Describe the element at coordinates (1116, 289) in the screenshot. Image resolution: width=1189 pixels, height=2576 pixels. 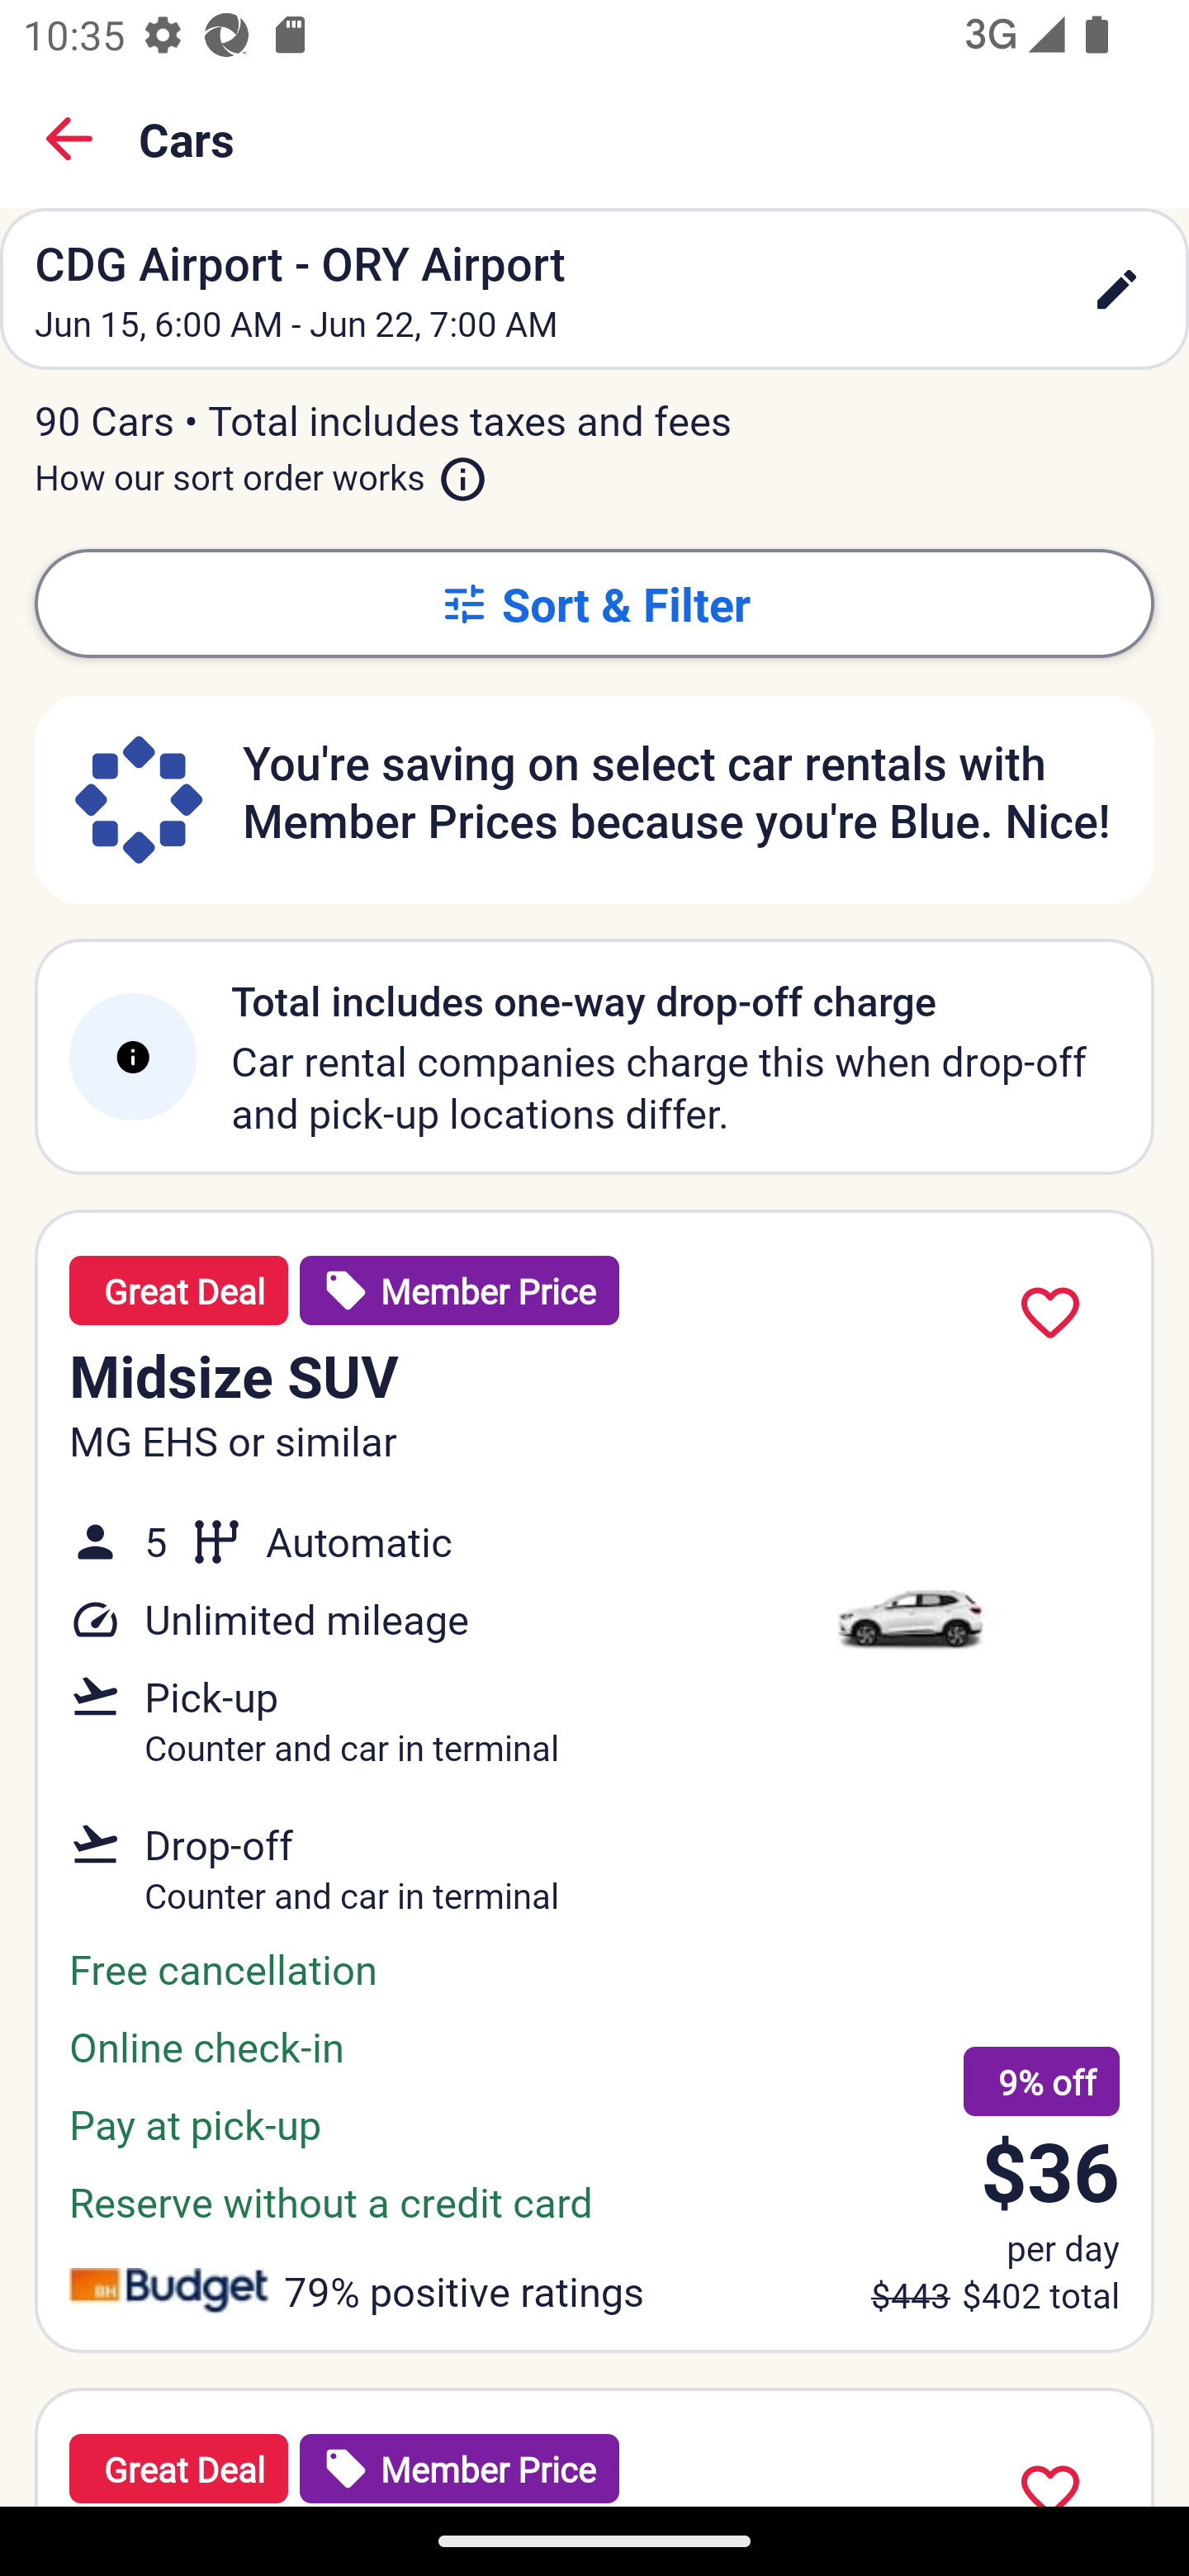
I see `edit` at that location.